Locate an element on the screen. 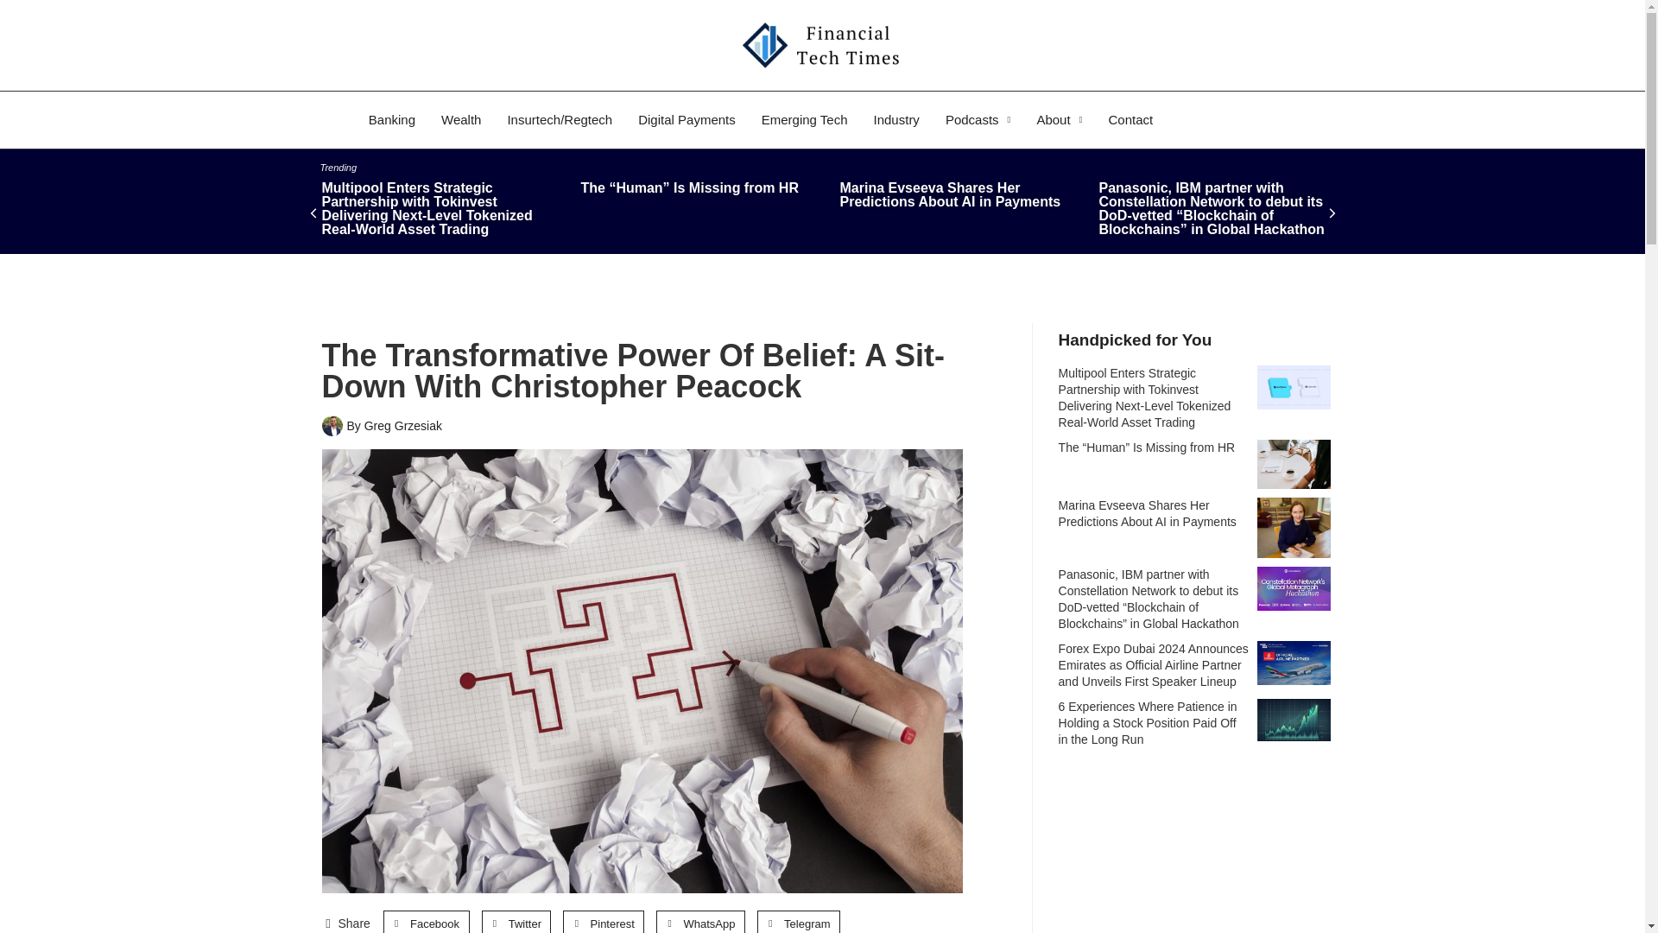 This screenshot has height=933, width=1658. Wealth is located at coordinates (461, 119).